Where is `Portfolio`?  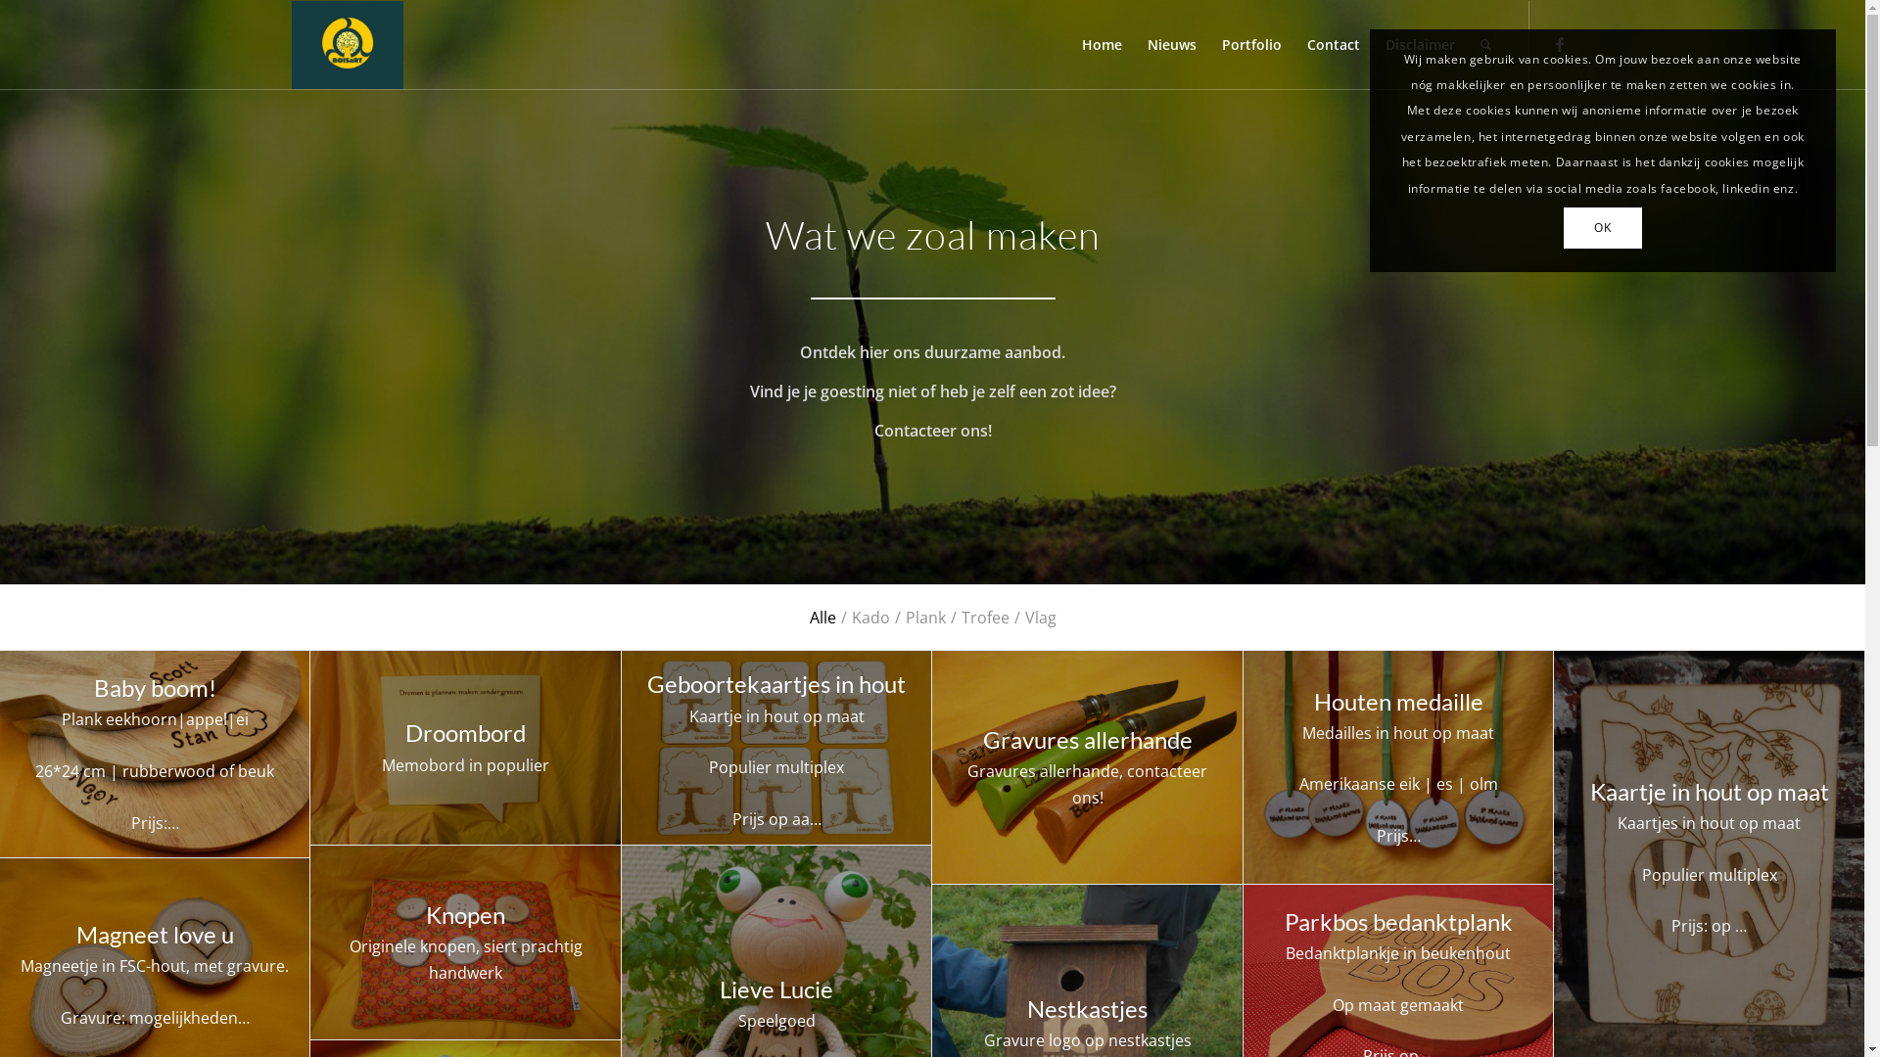
Portfolio is located at coordinates (1251, 45).